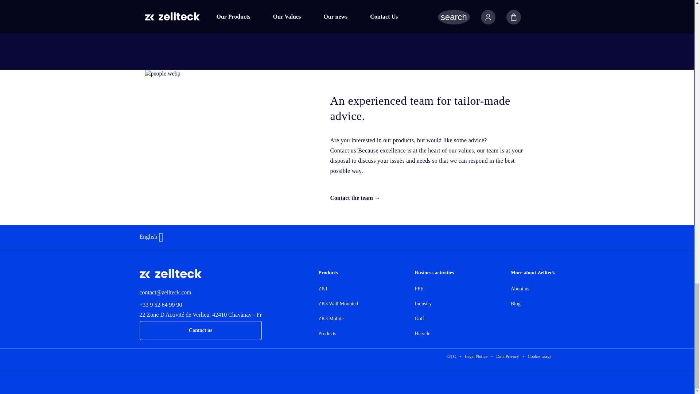 This screenshot has width=700, height=394. What do you see at coordinates (451, 356) in the screenshot?
I see `GTC` at bounding box center [451, 356].